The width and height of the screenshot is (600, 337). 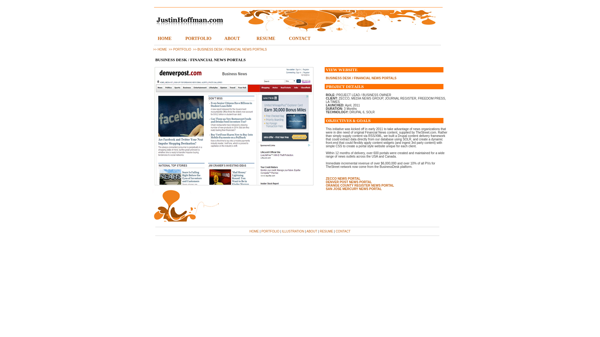 I want to click on HOME, so click(x=254, y=231).